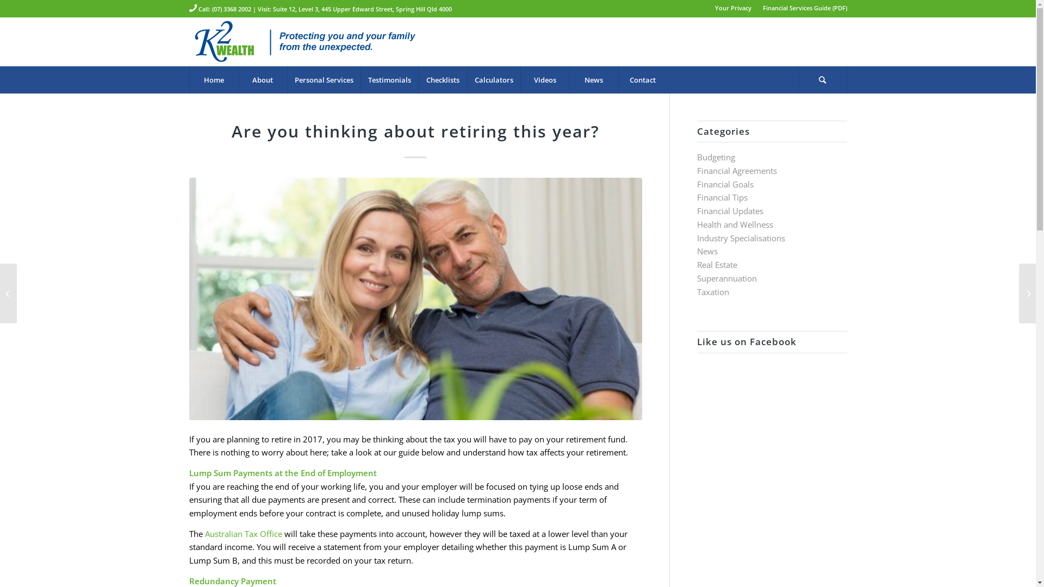 This screenshot has width=1044, height=587. What do you see at coordinates (415, 299) in the screenshot?
I see `Are you thinking about retiring this year?` at bounding box center [415, 299].